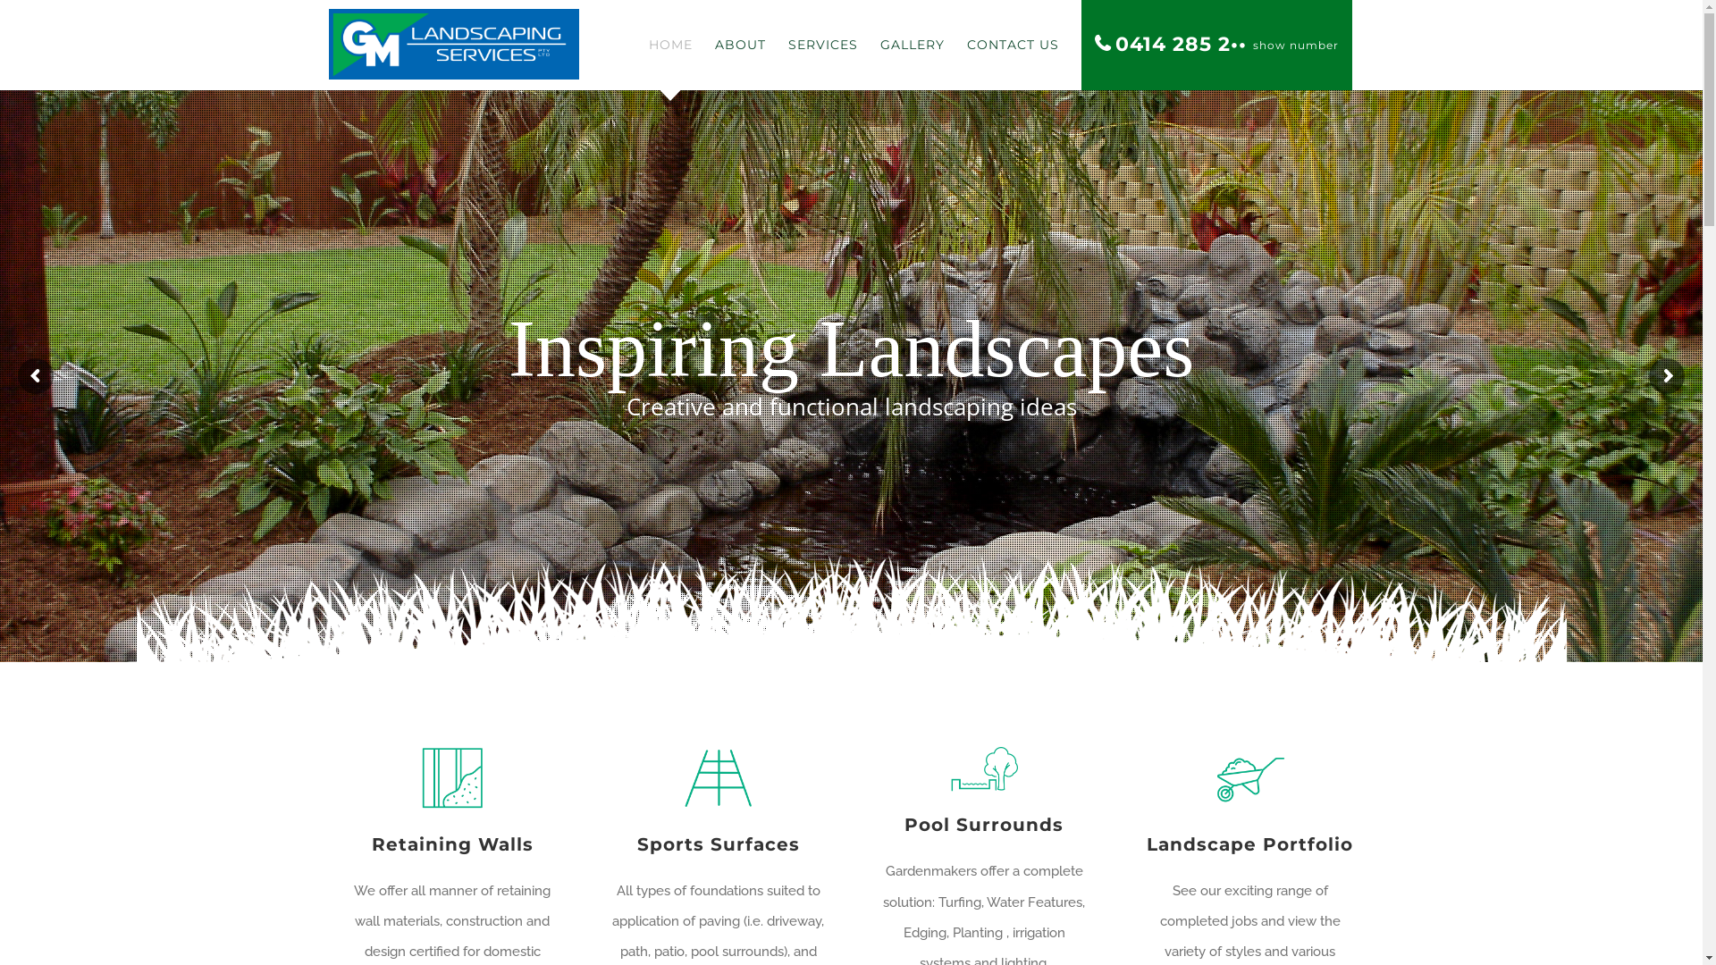  I want to click on ABOUT, so click(740, 45).